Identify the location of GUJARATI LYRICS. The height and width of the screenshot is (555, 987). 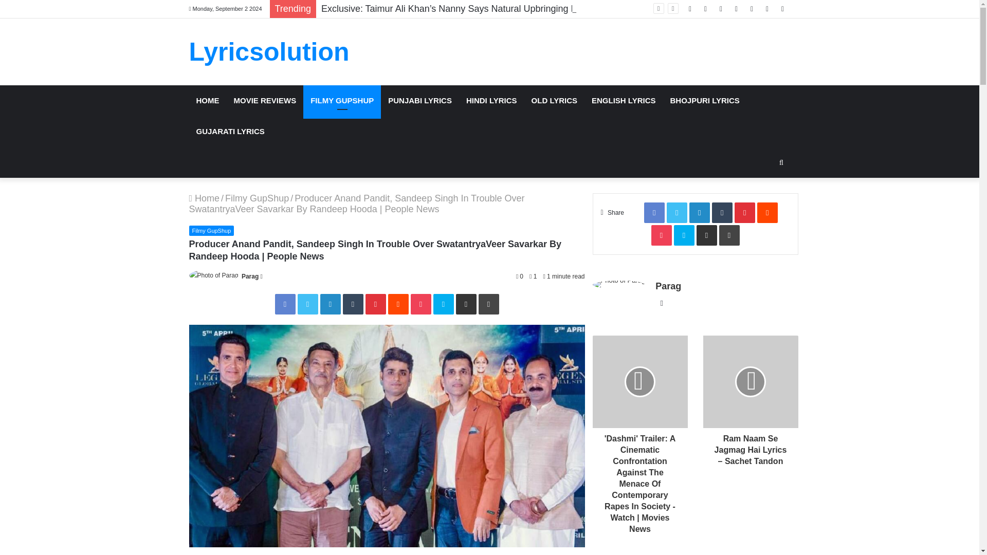
(230, 132).